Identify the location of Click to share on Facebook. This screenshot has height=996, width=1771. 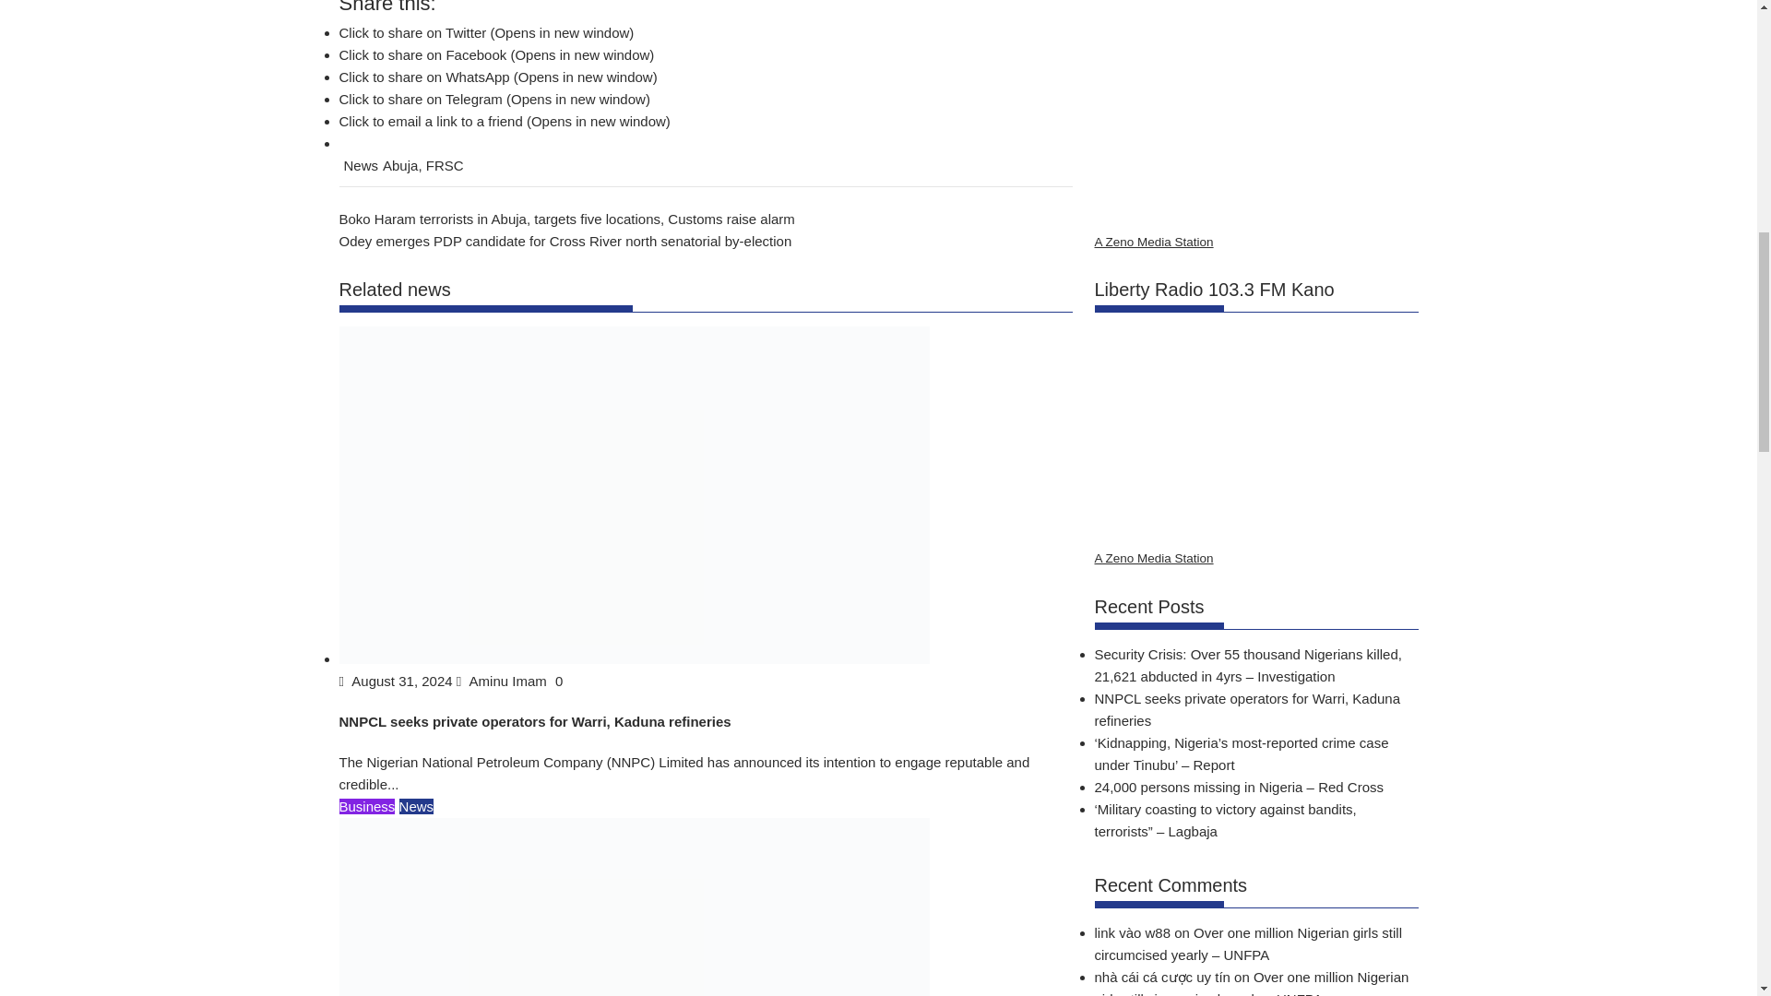
(497, 54).